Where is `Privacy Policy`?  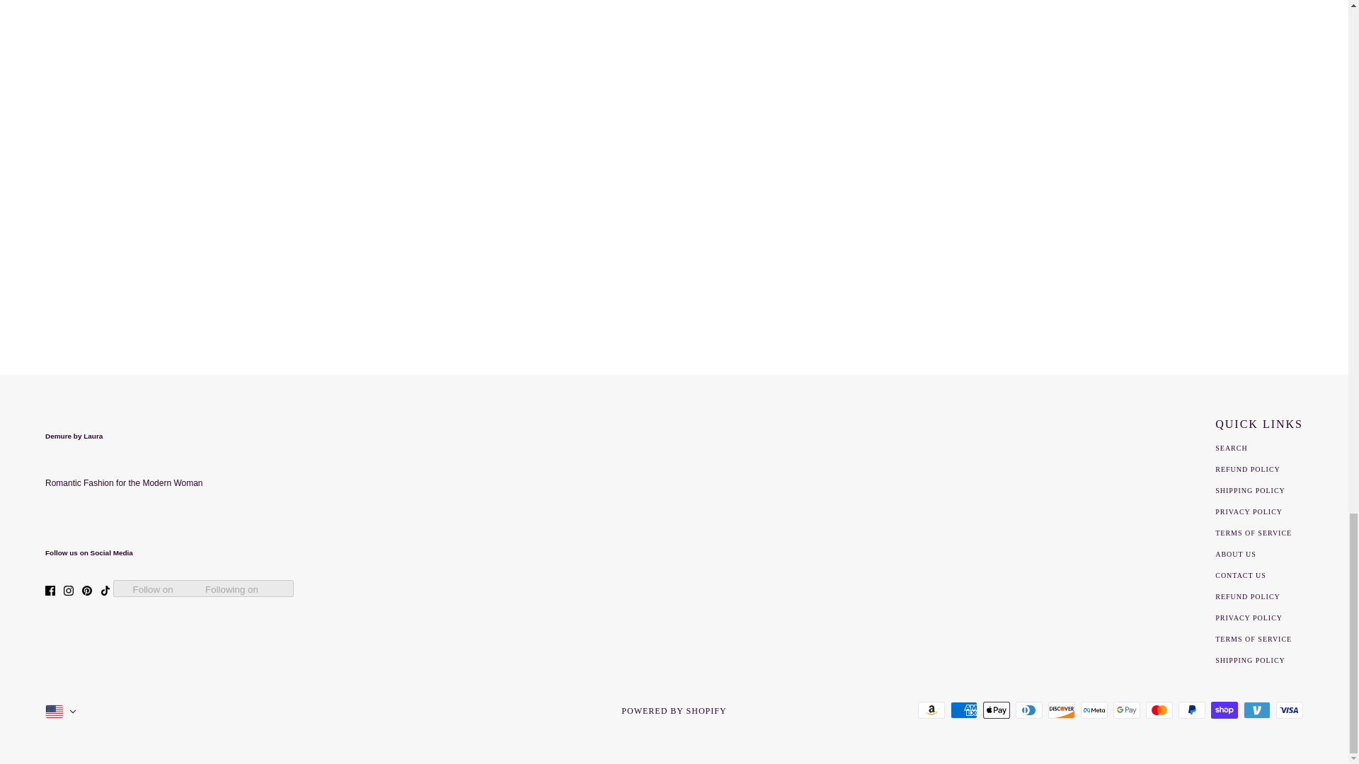 Privacy Policy is located at coordinates (1249, 512).